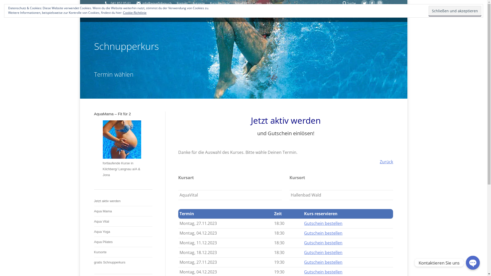 This screenshot has width=491, height=276. Describe the element at coordinates (135, 13) in the screenshot. I see `Cookie-Richtlinie` at that location.